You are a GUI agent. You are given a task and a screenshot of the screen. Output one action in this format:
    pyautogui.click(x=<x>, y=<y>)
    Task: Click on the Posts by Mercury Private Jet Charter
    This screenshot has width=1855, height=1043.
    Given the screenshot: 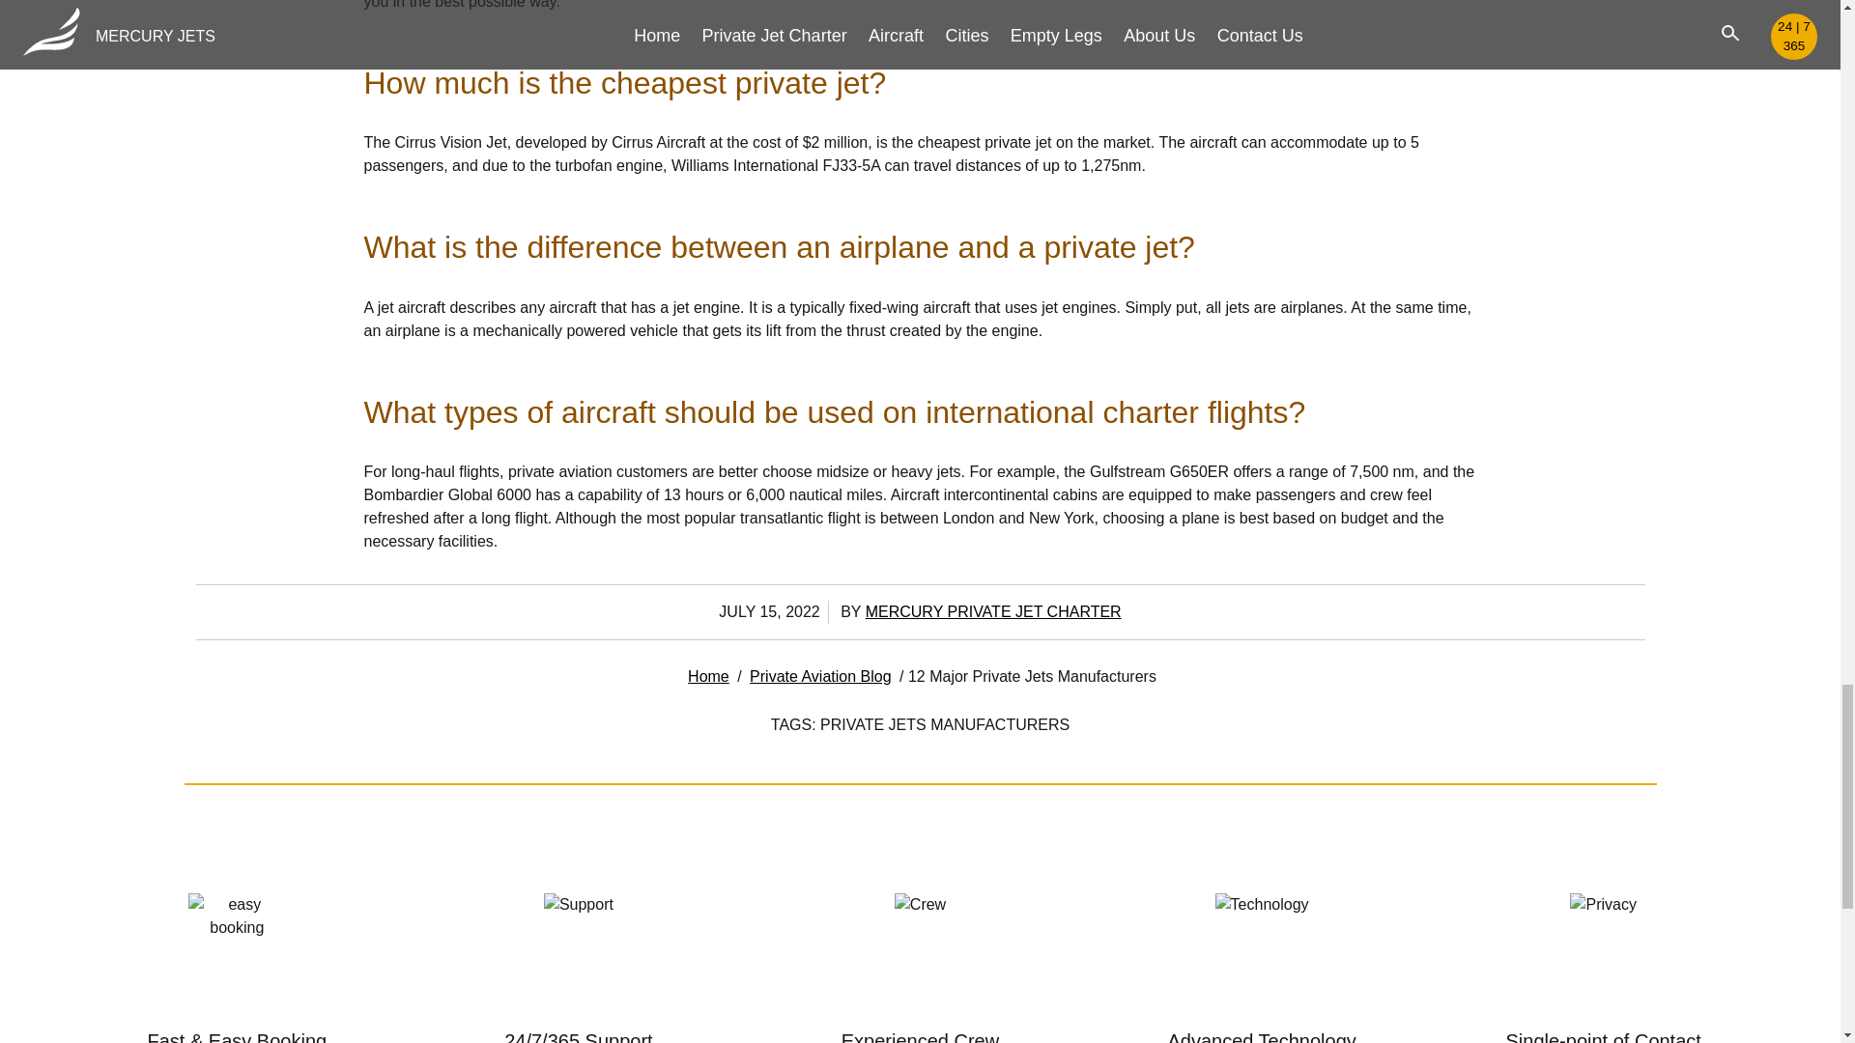 What is the action you would take?
    pyautogui.click(x=993, y=611)
    